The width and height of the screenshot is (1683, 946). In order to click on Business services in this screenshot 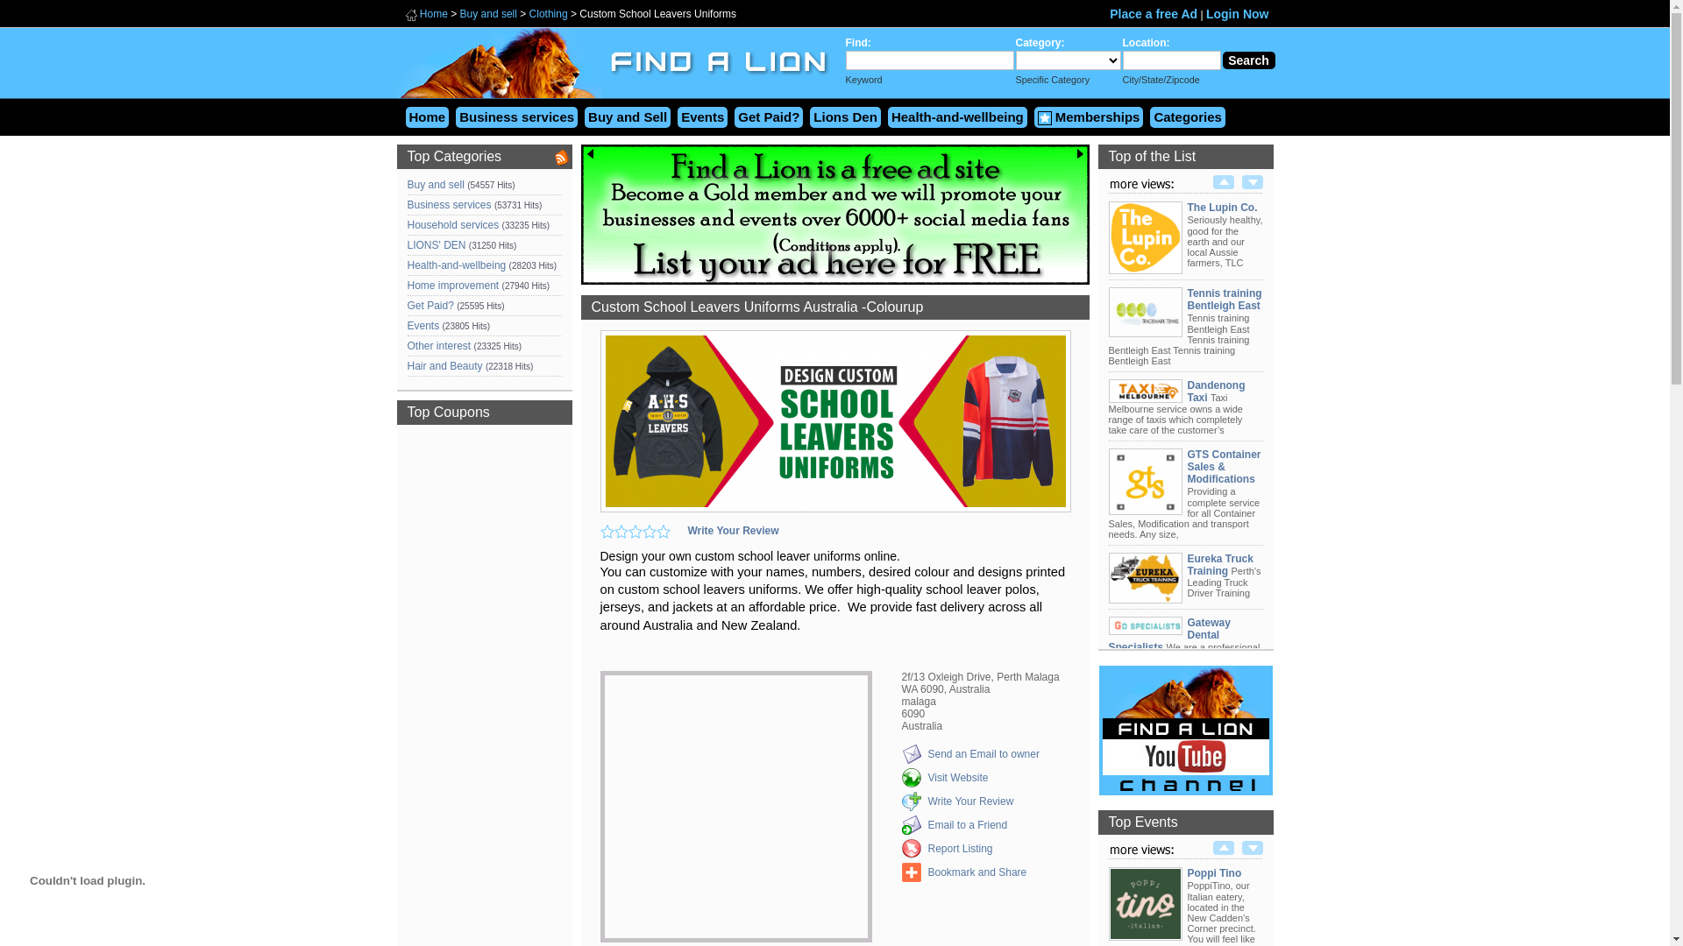, I will do `click(449, 205)`.